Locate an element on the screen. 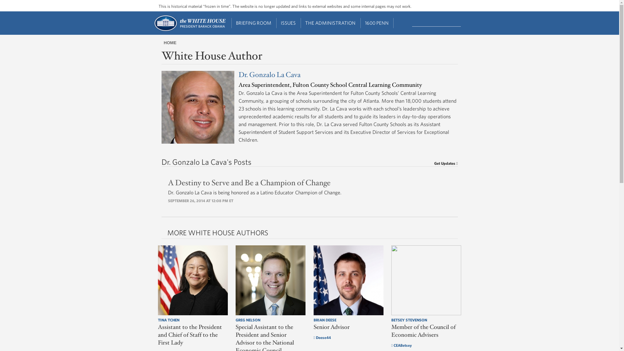 Image resolution: width=624 pixels, height=351 pixels. BRIEFING ROOM is located at coordinates (254, 23).